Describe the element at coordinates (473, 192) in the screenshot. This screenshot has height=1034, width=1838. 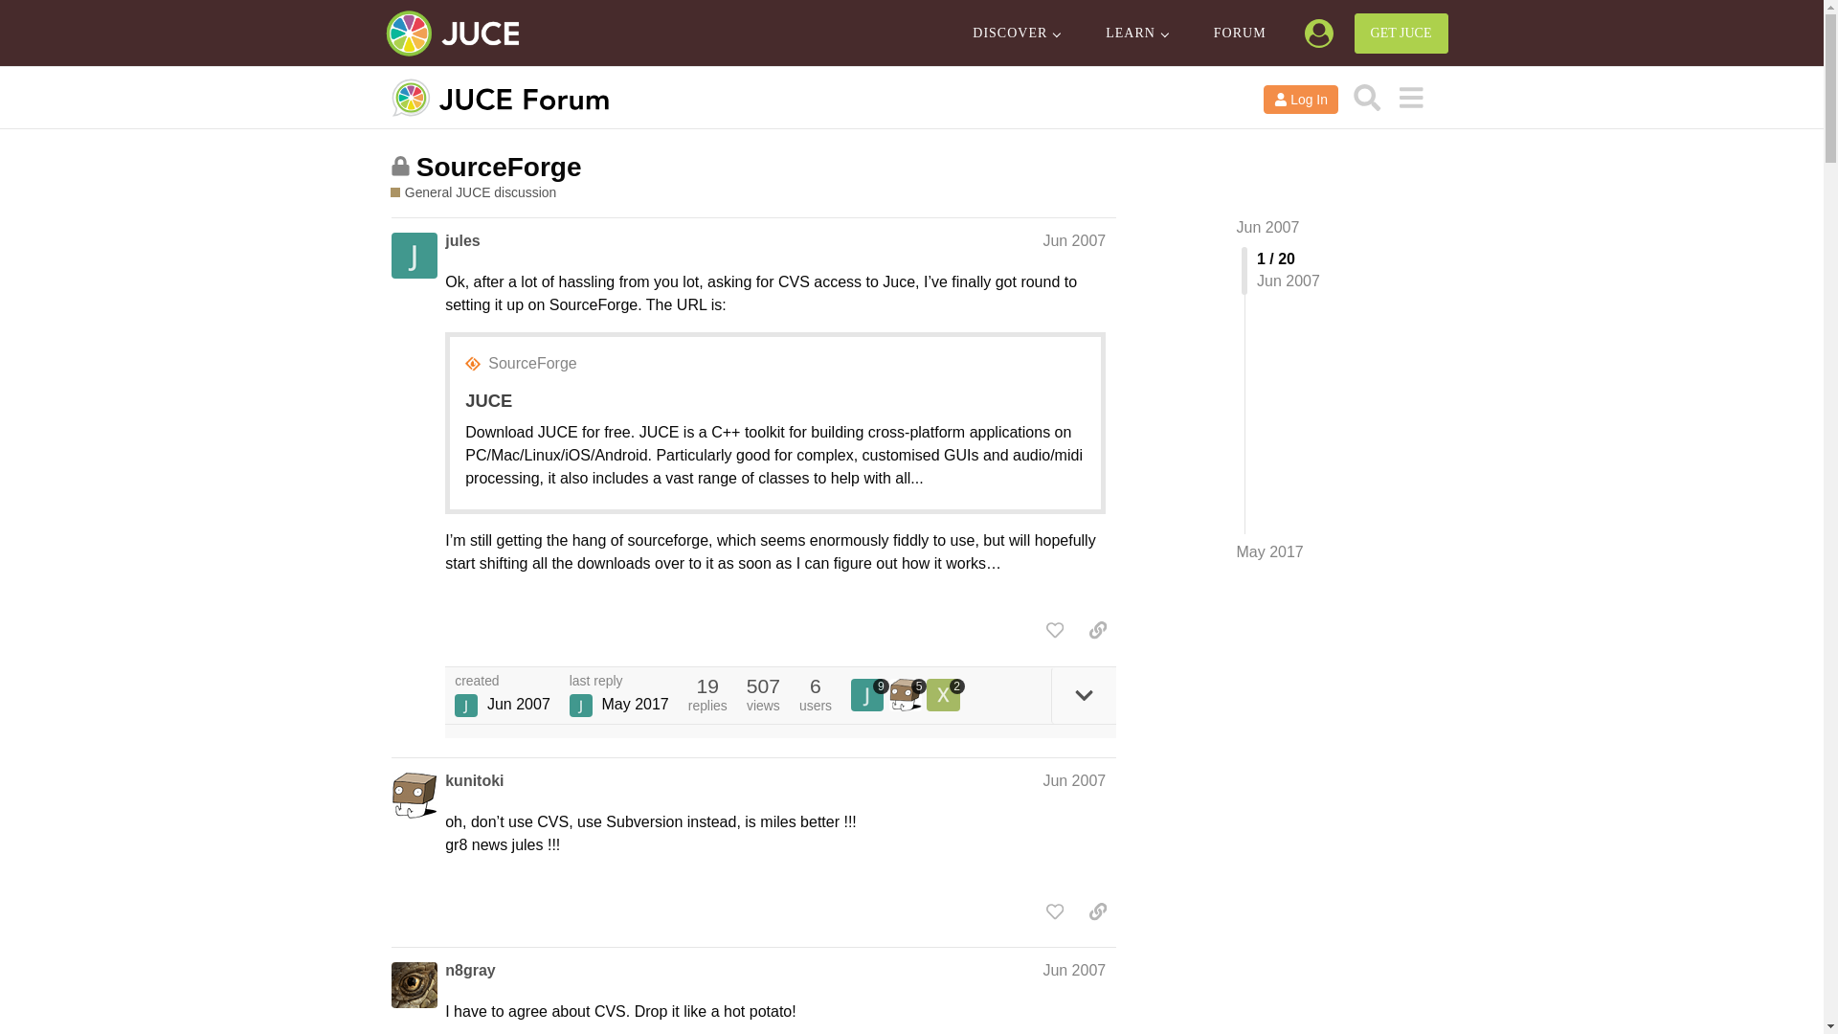
I see `Discussion and support for general JUCE issues` at that location.